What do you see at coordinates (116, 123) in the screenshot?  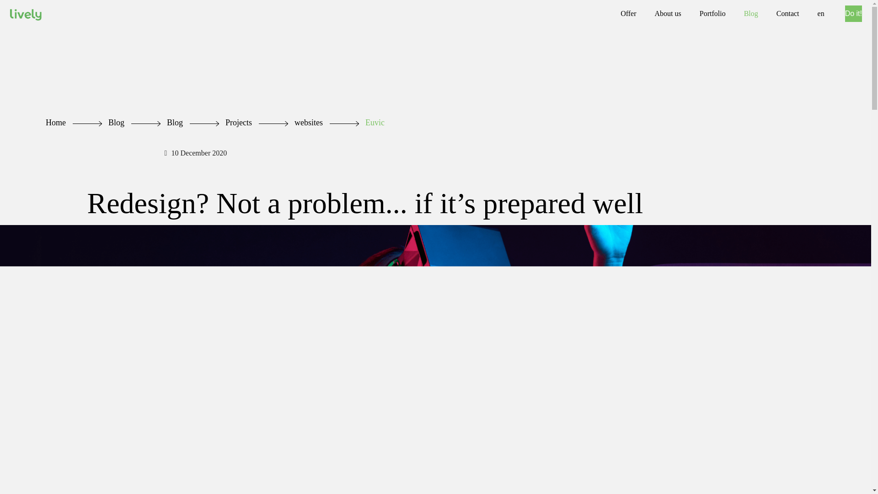 I see `Blog` at bounding box center [116, 123].